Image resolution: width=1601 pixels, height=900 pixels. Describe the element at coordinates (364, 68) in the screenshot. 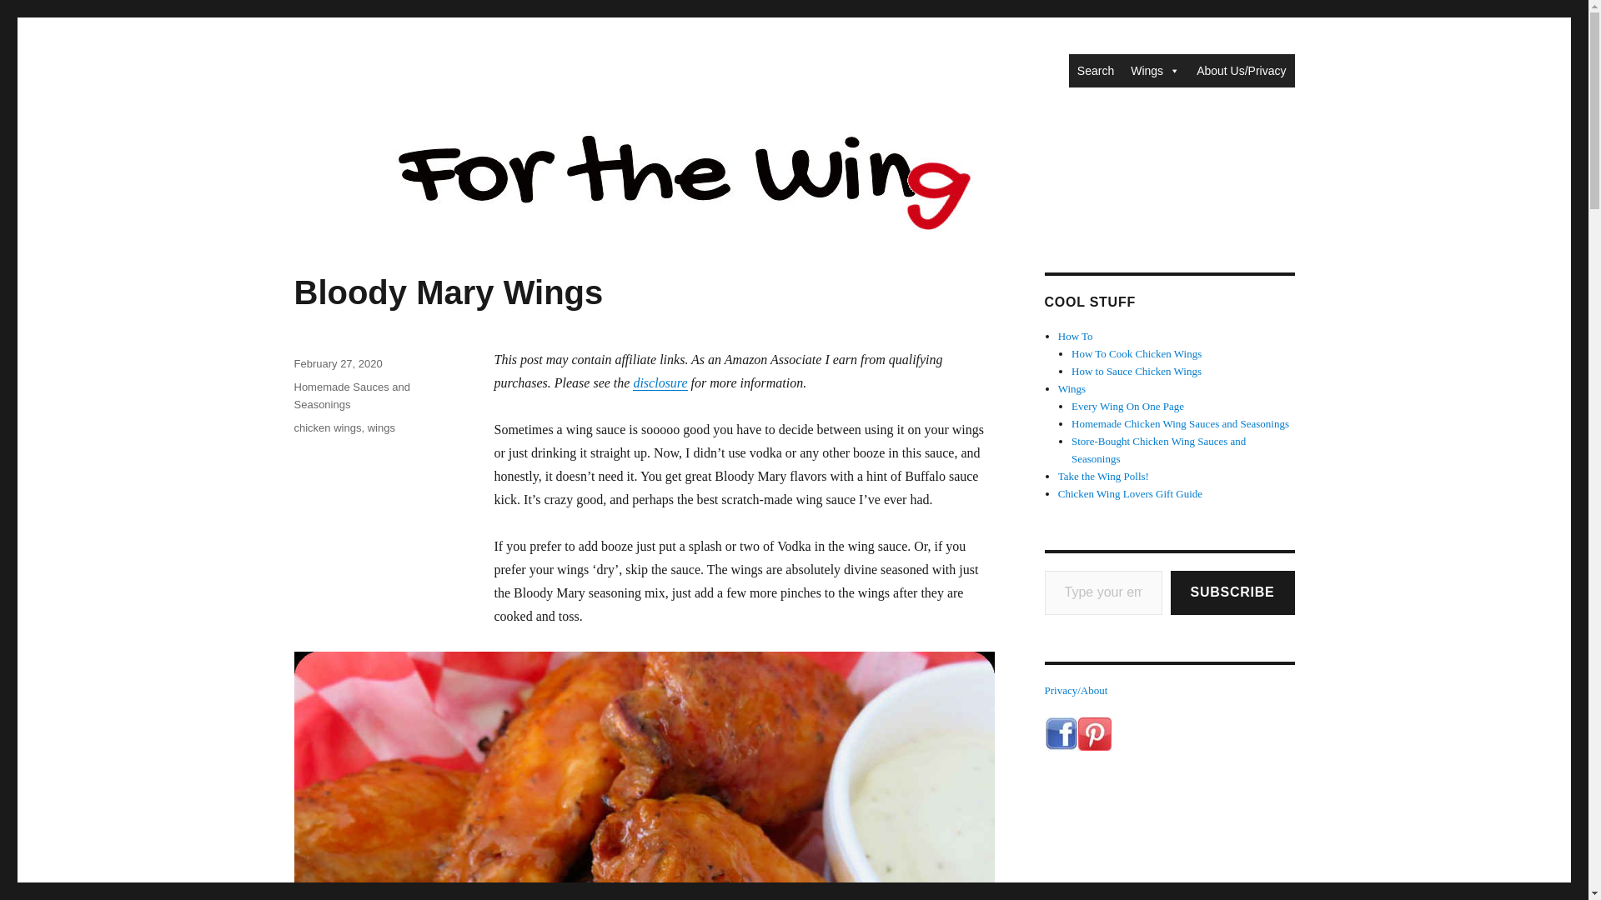

I see `For the Wing` at that location.